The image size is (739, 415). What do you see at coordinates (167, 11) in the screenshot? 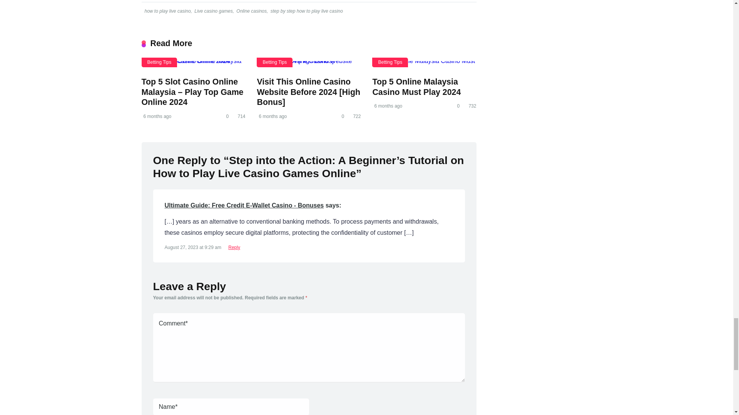
I see `how to play live casino` at bounding box center [167, 11].